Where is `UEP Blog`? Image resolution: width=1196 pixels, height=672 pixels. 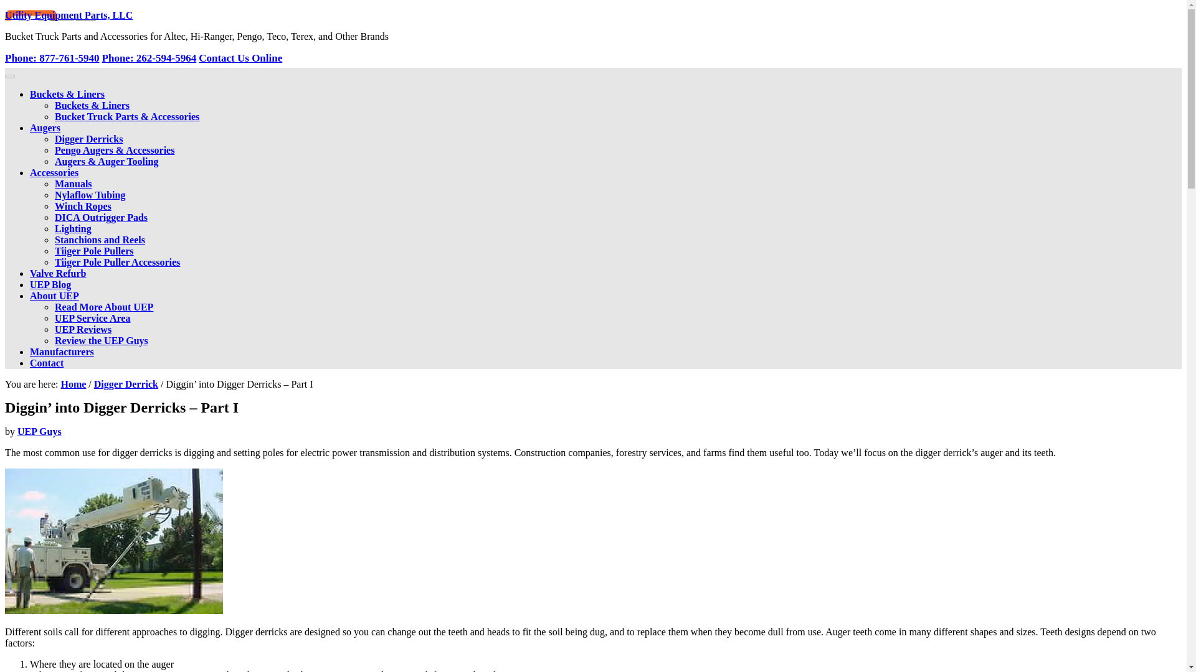 UEP Blog is located at coordinates (50, 284).